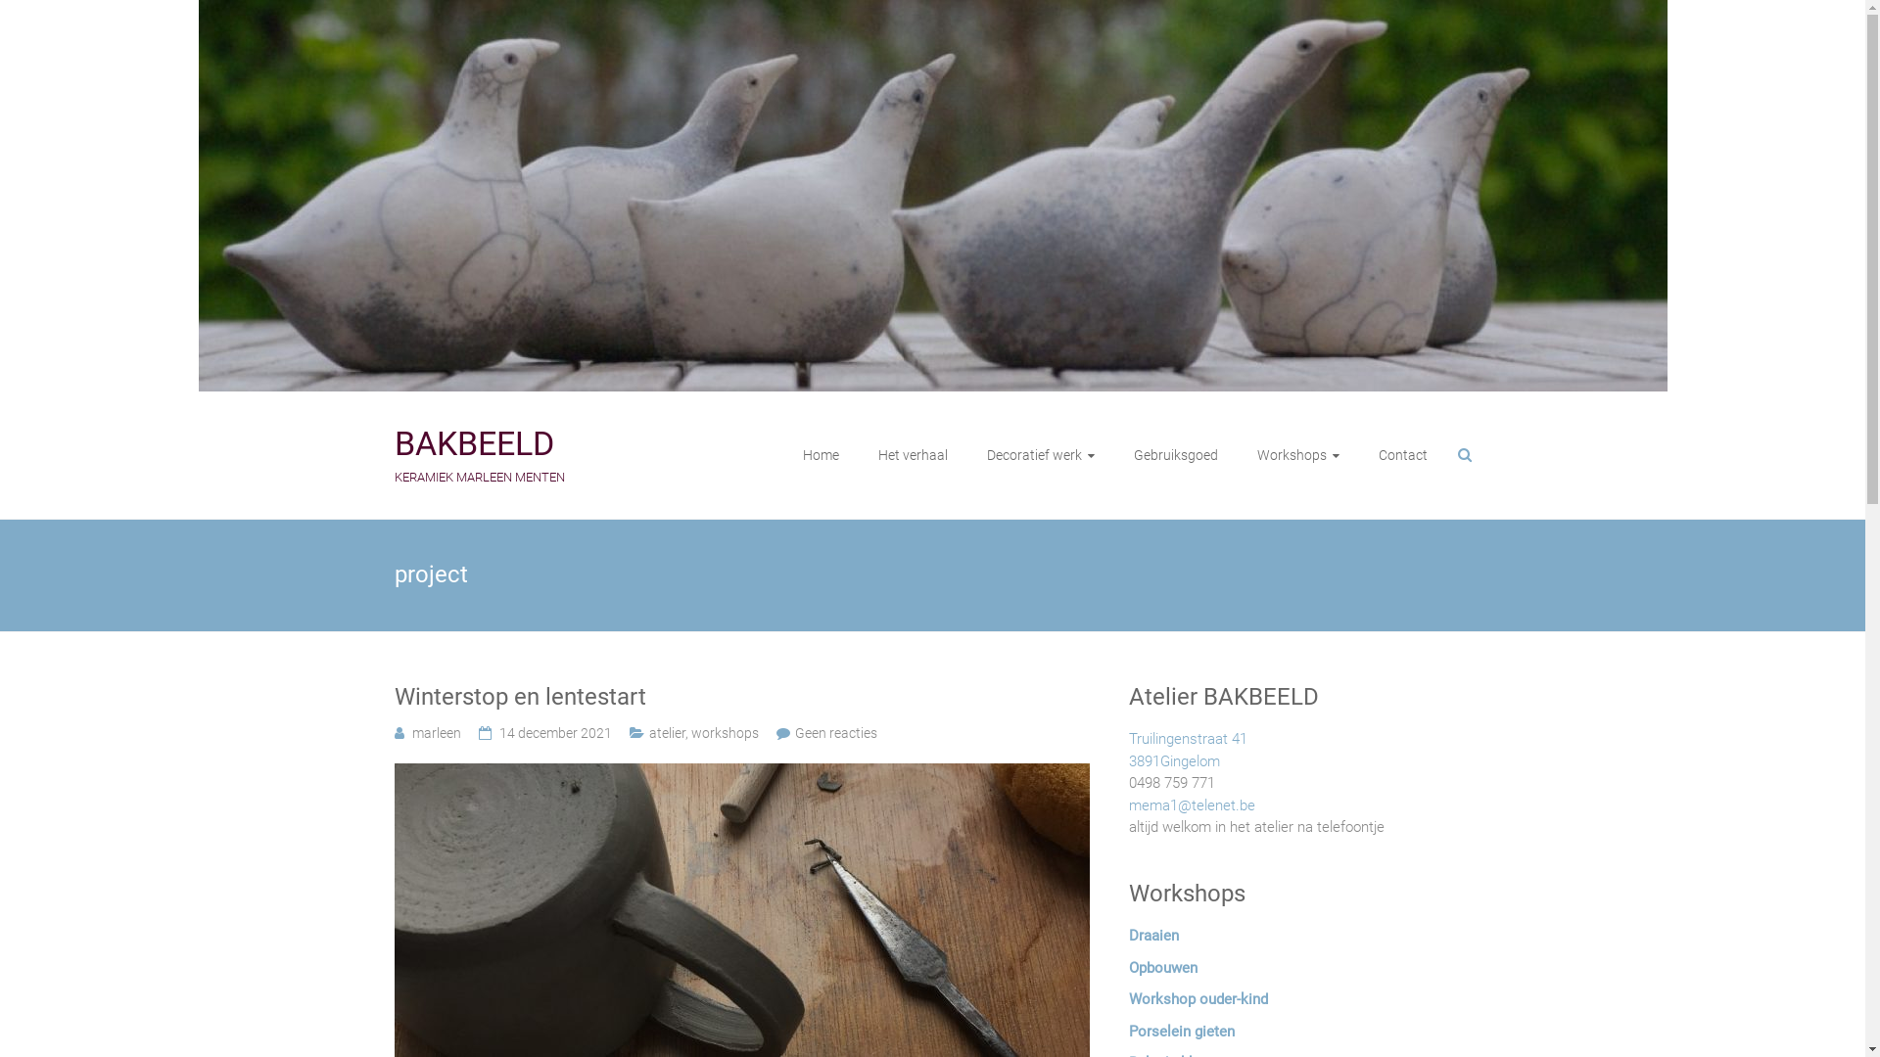  I want to click on Winterstop en lentestart, so click(741, 698).